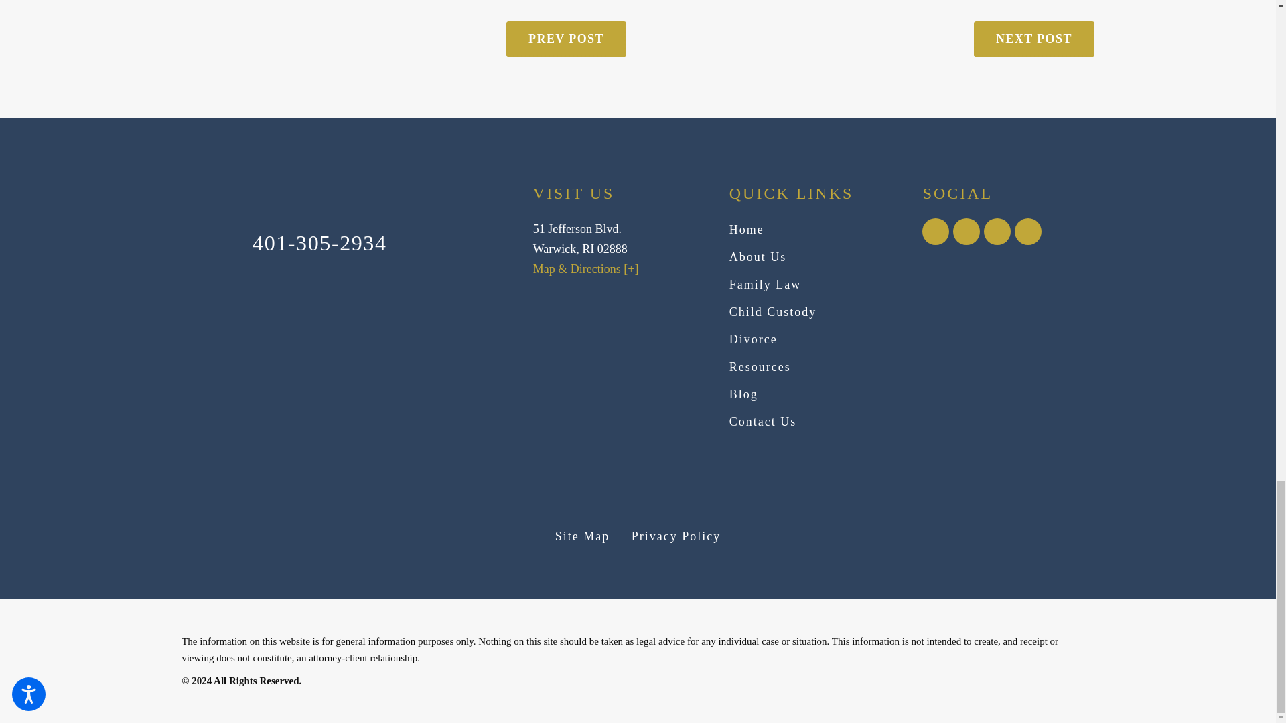 This screenshot has height=723, width=1286. What do you see at coordinates (1027, 232) in the screenshot?
I see `Twitter` at bounding box center [1027, 232].